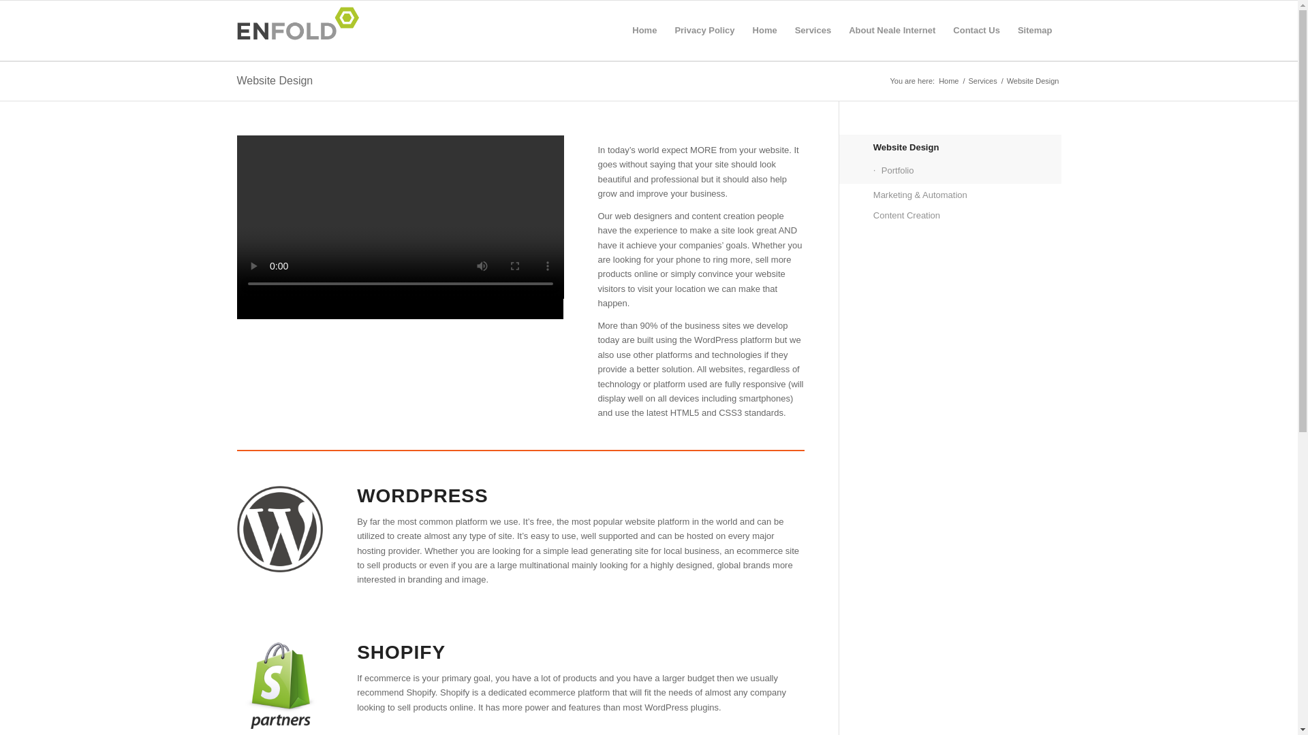  Describe the element at coordinates (967, 215) in the screenshot. I see `Content Creation` at that location.